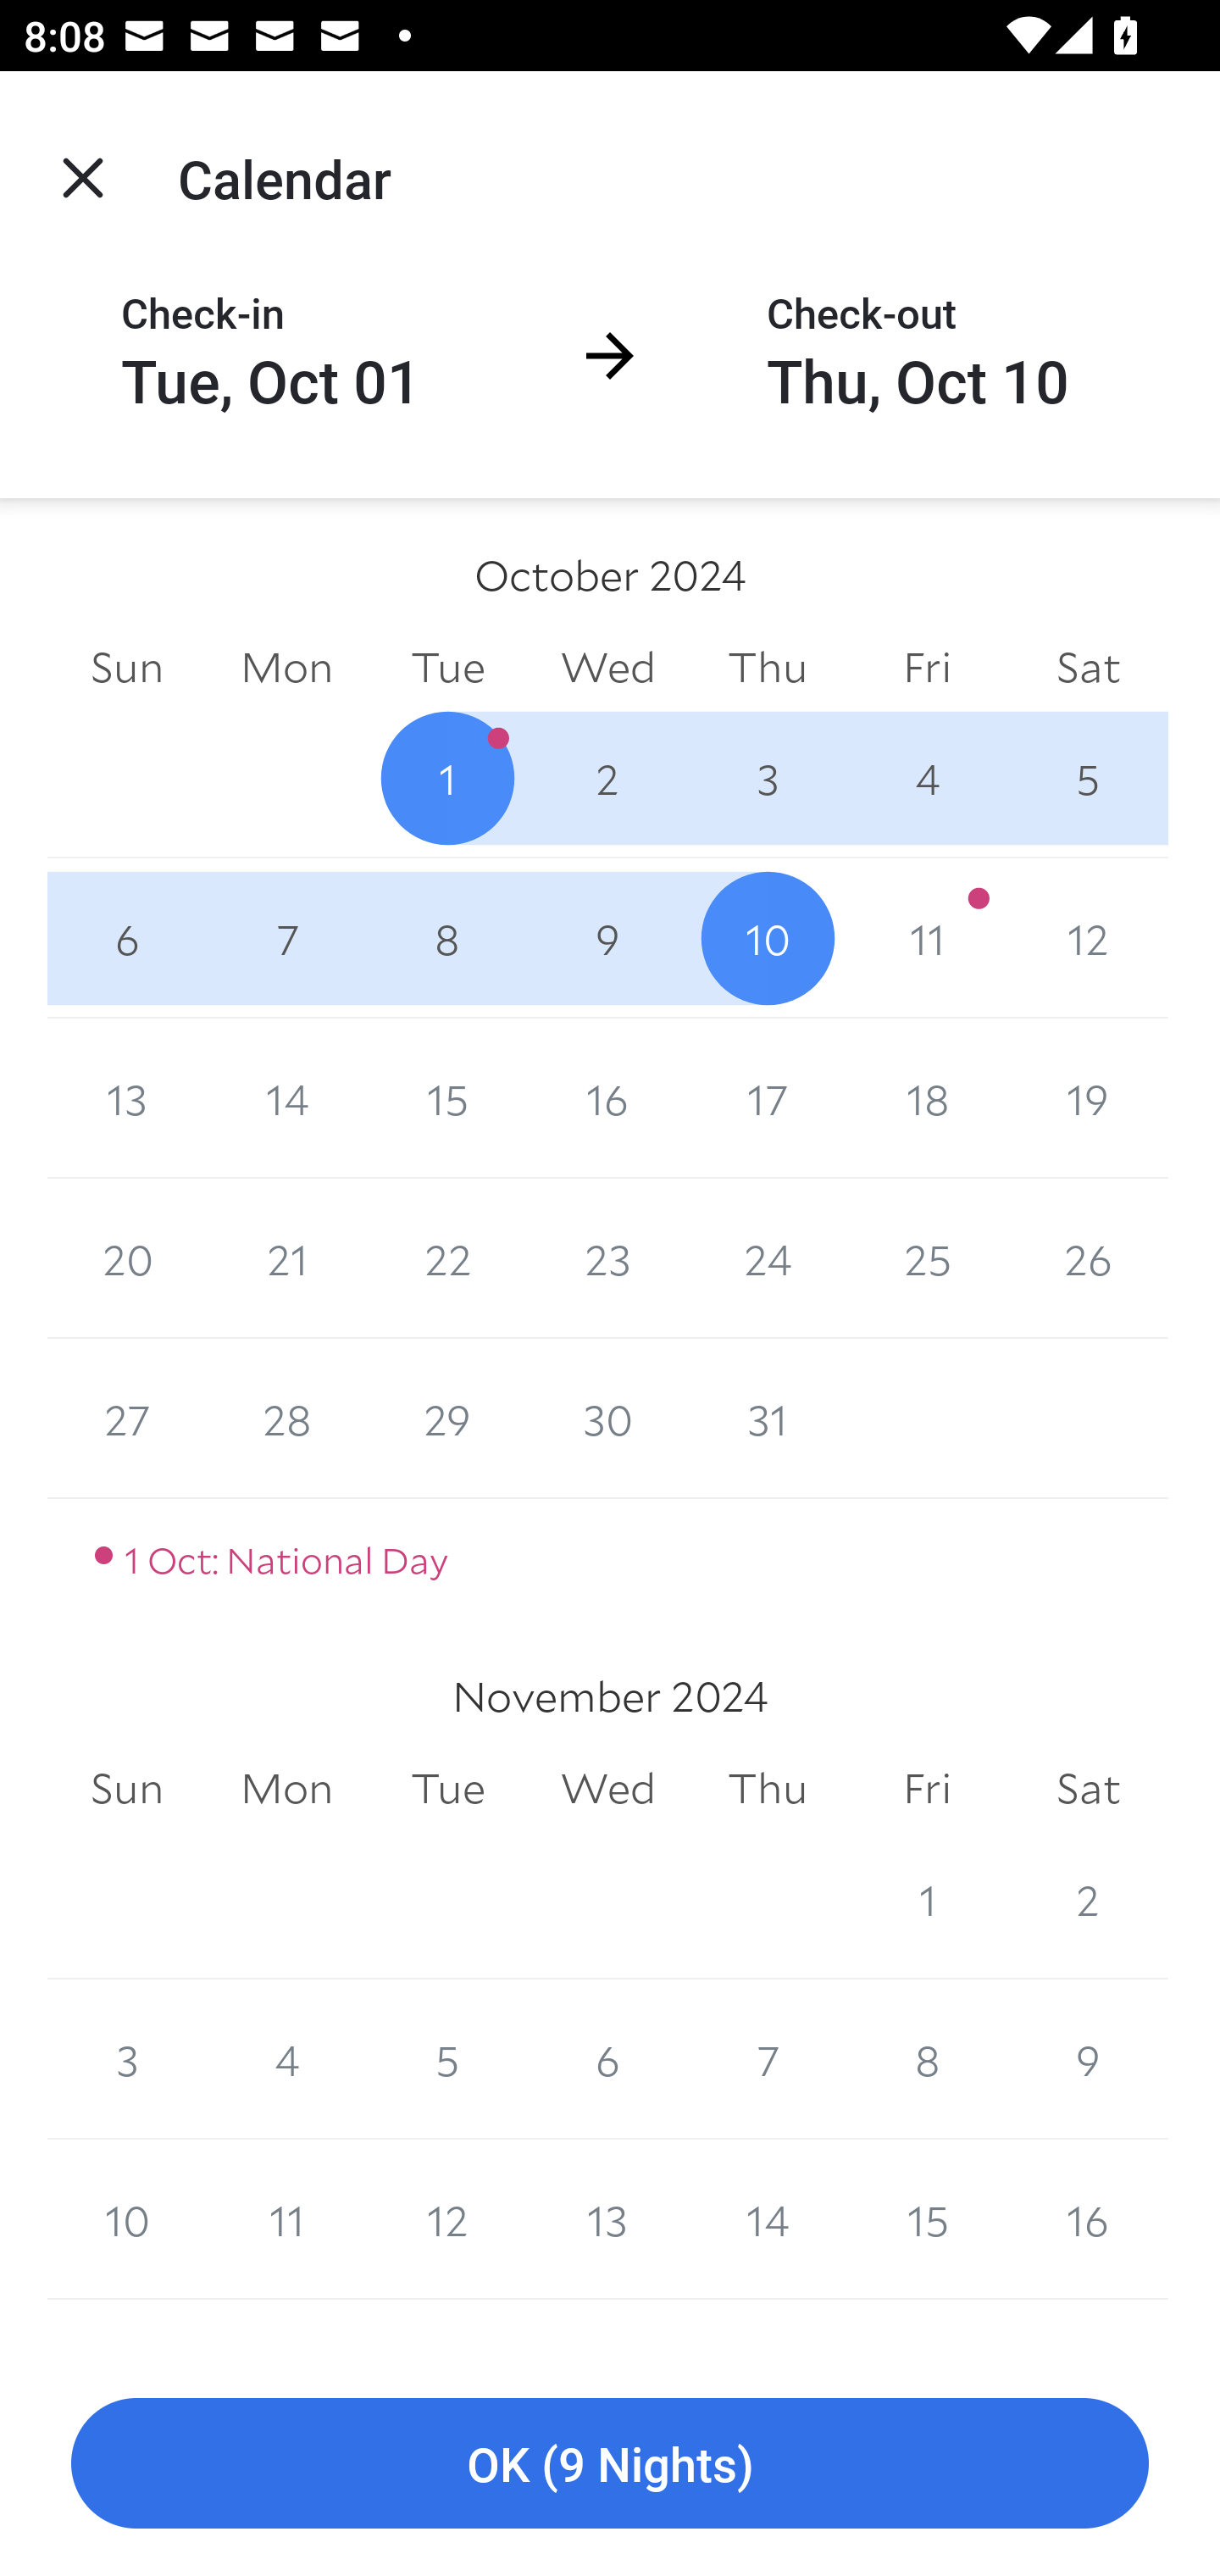 The height and width of the screenshot is (2576, 1220). I want to click on OK (9 Nights), so click(610, 2464).